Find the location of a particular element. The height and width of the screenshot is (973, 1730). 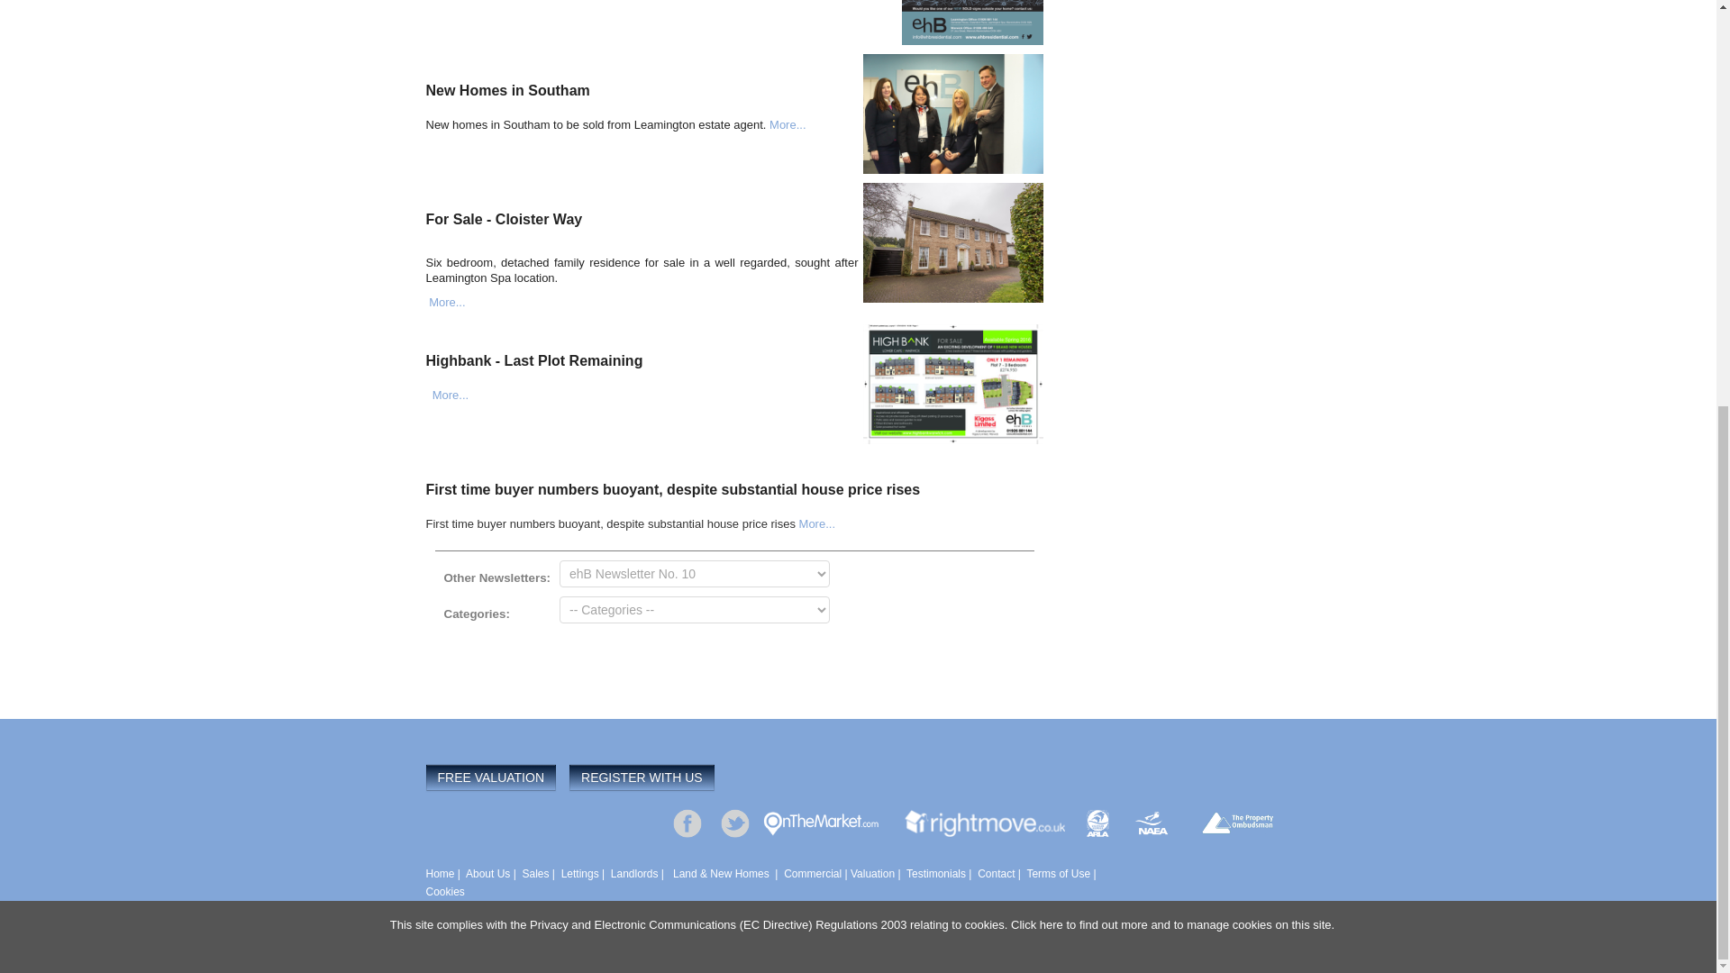

Highbank - Last Plot Remaining is located at coordinates (533, 360).